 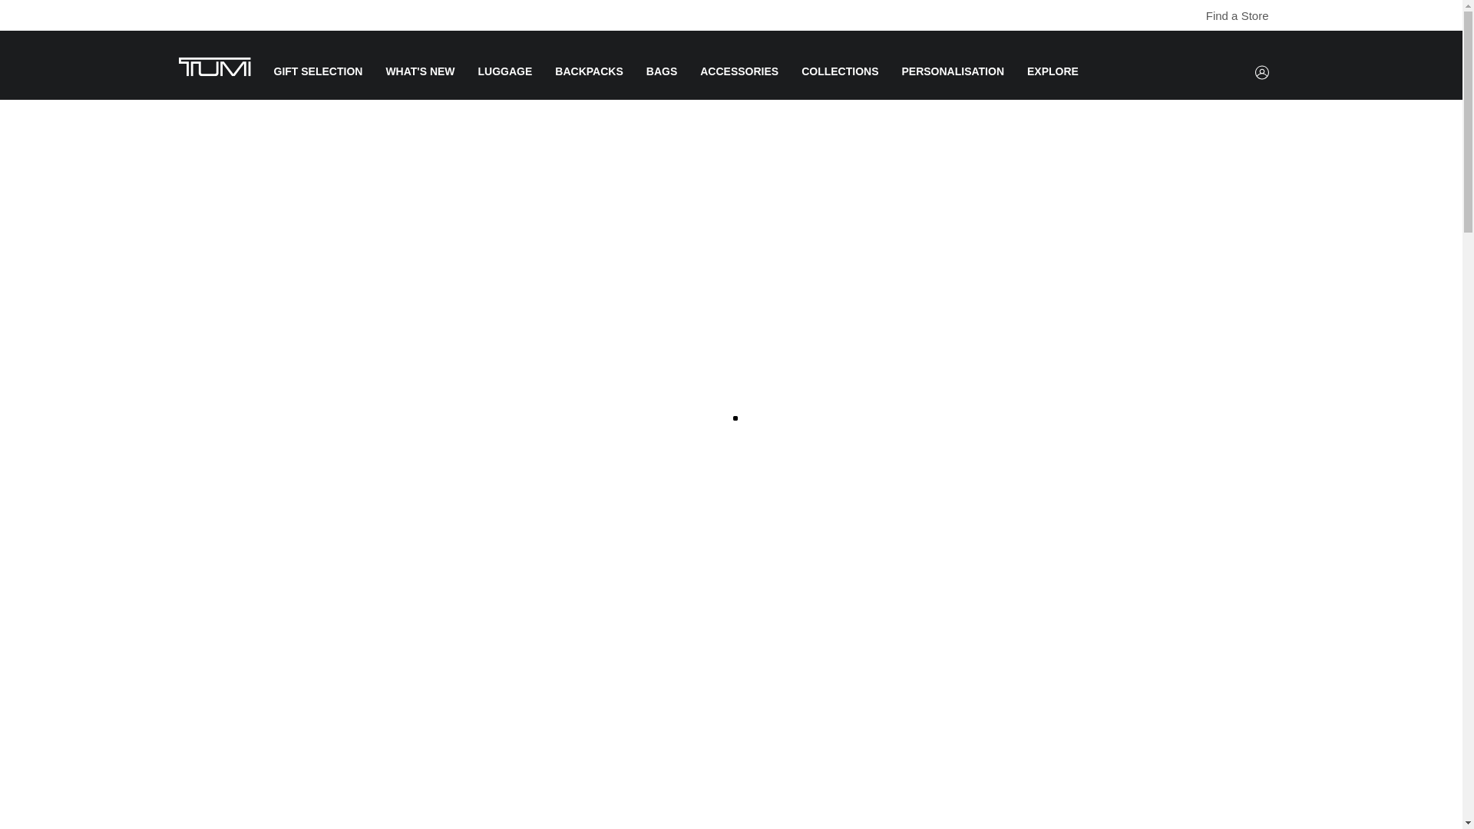 I want to click on LUGGAGE, so click(x=505, y=83).